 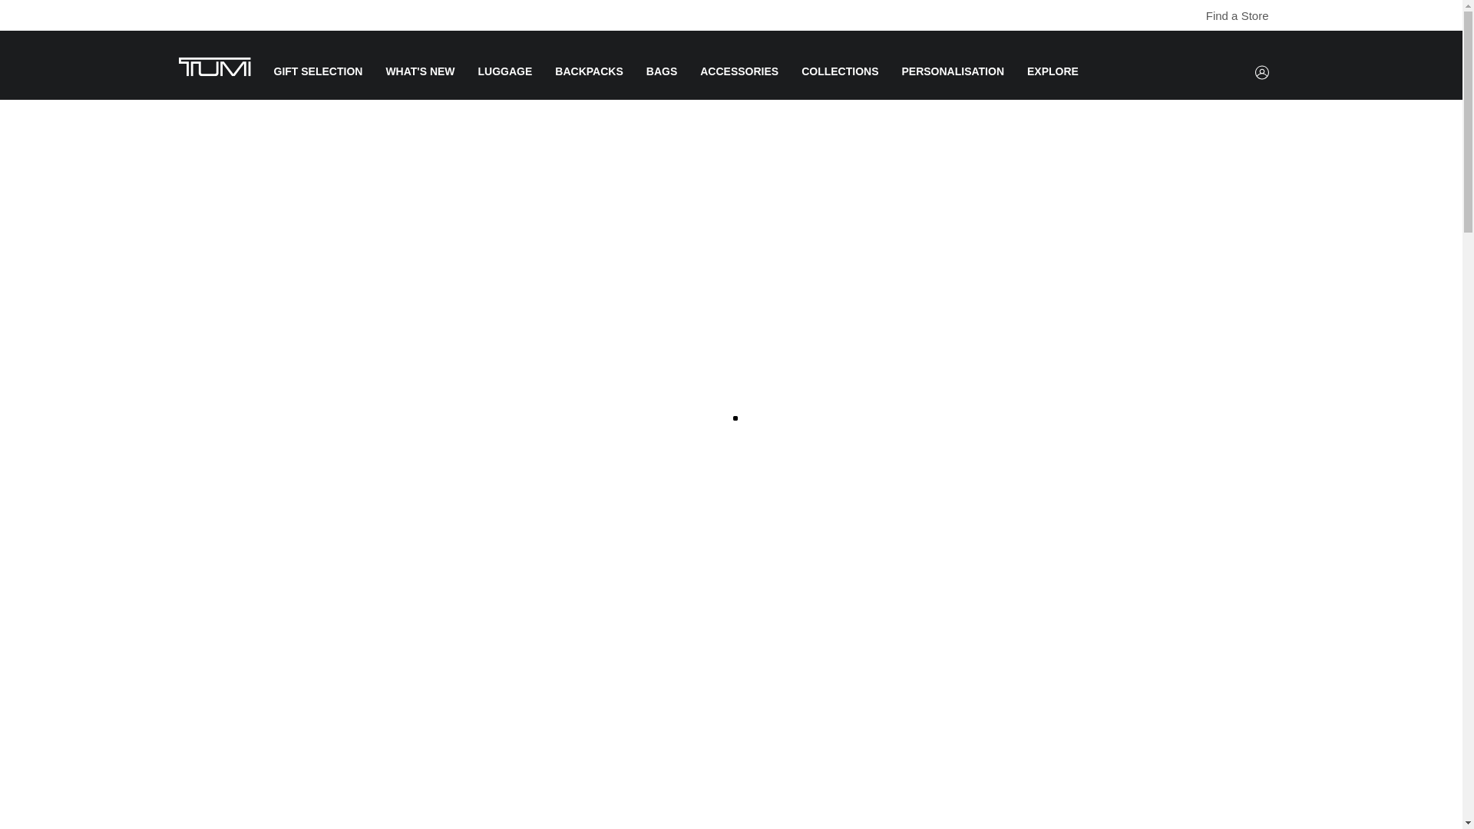 I want to click on LUGGAGE, so click(x=505, y=83).